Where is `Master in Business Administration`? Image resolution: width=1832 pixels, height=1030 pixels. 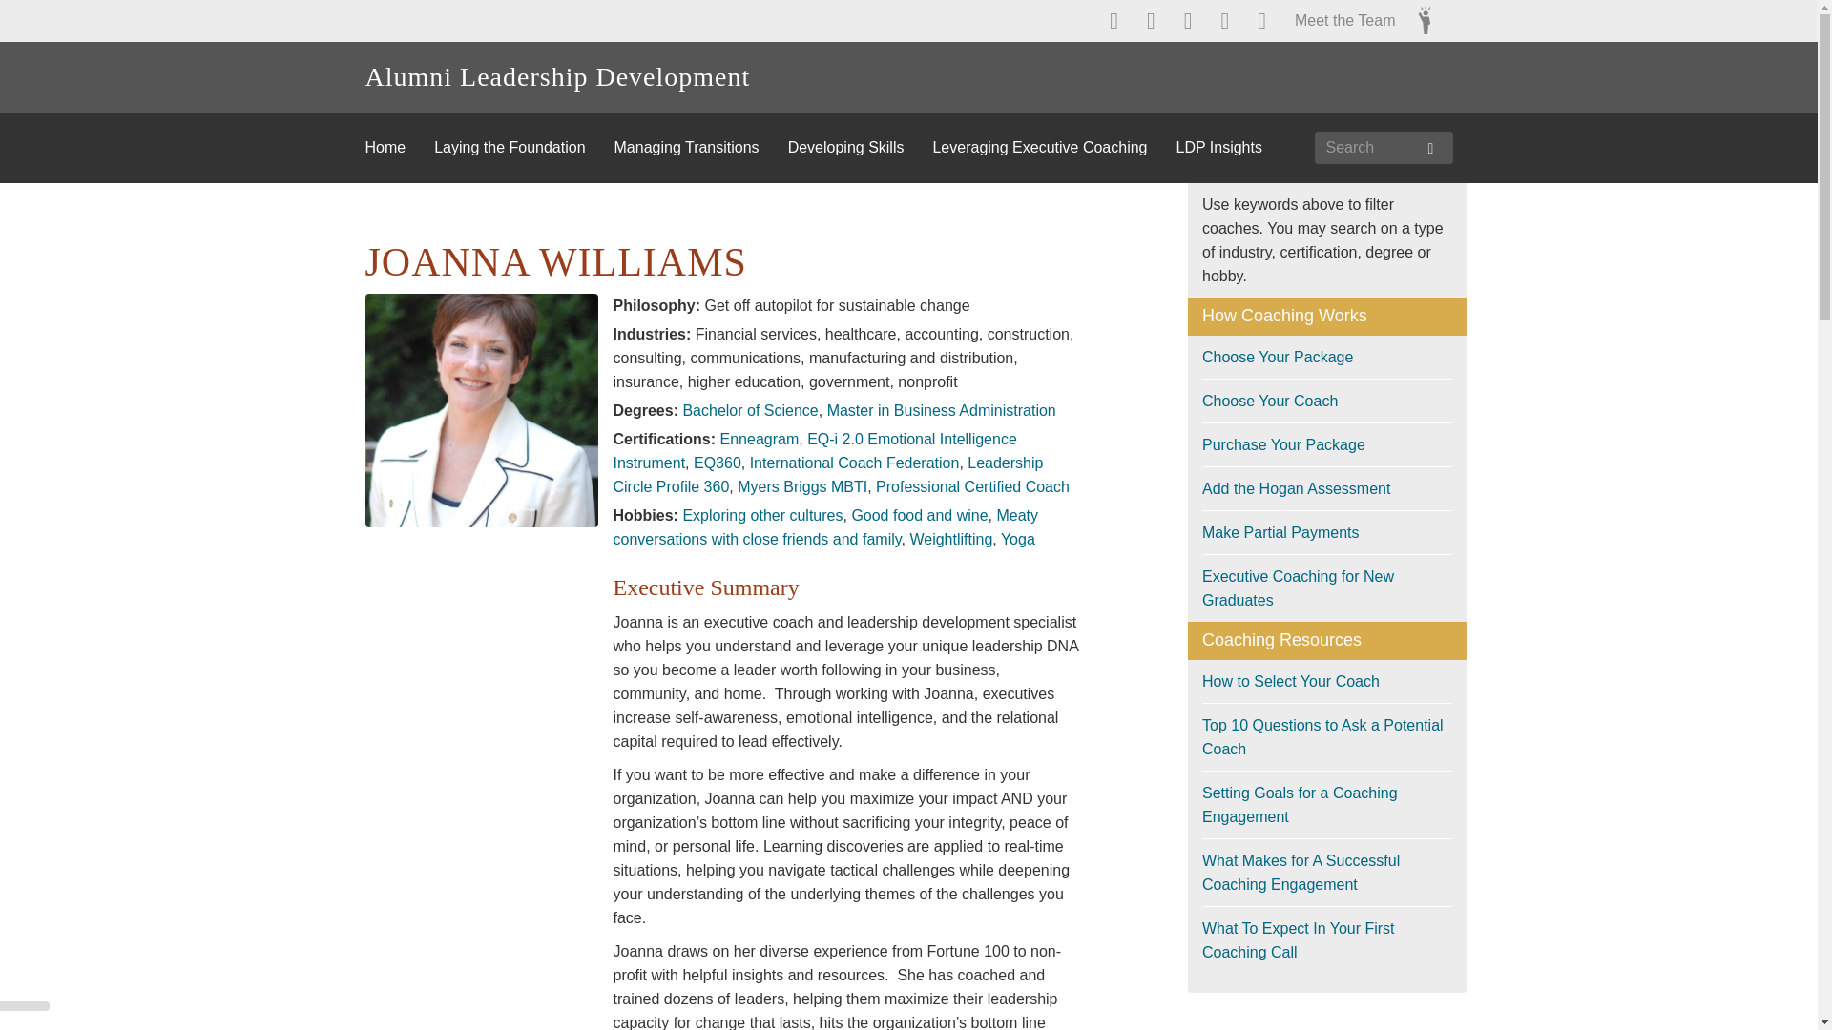 Master in Business Administration is located at coordinates (942, 410).